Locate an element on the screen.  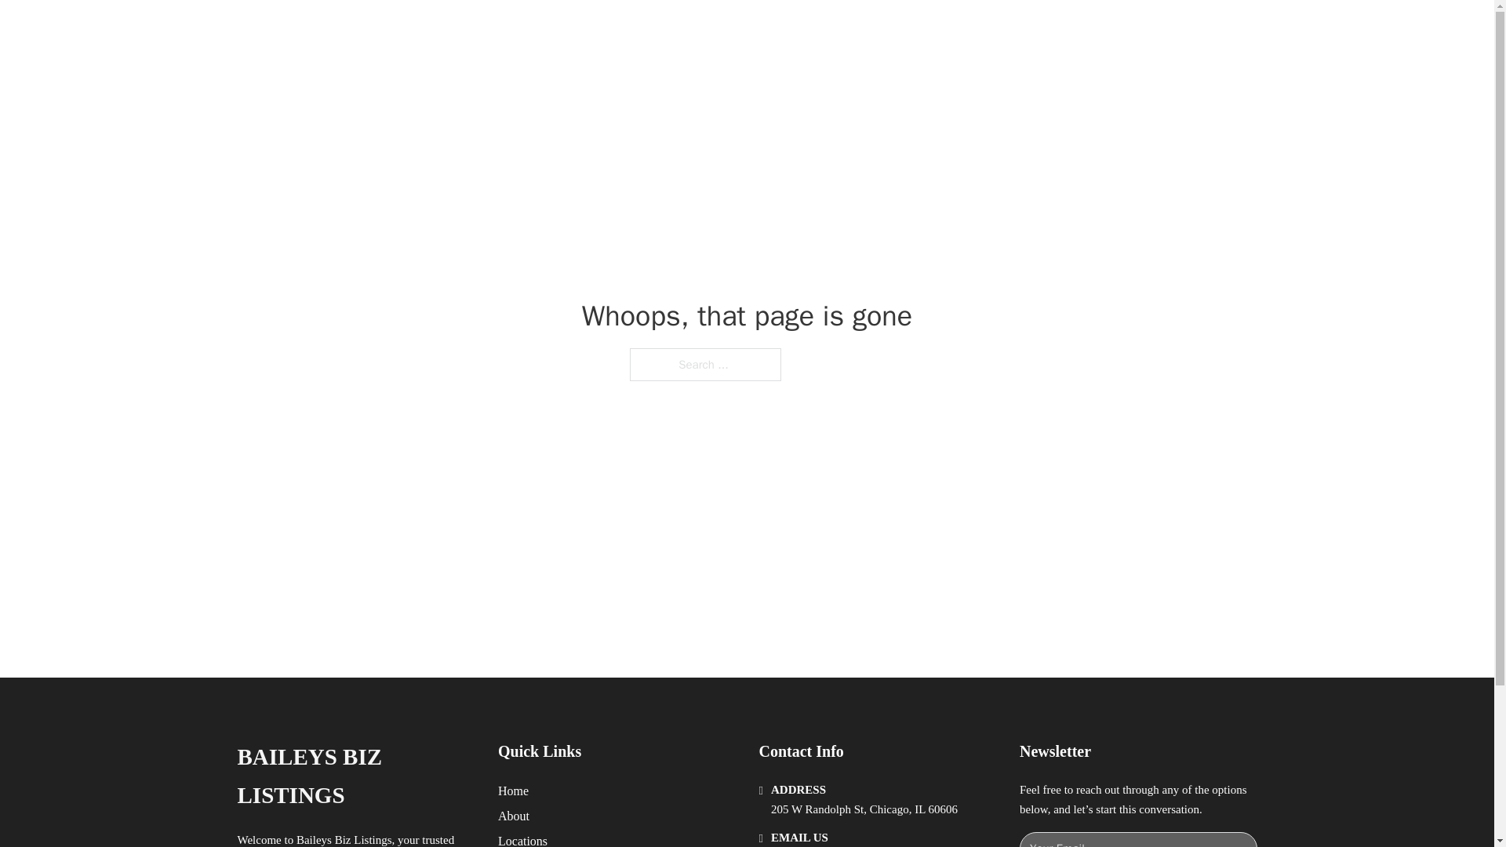
About is located at coordinates (514, 816).